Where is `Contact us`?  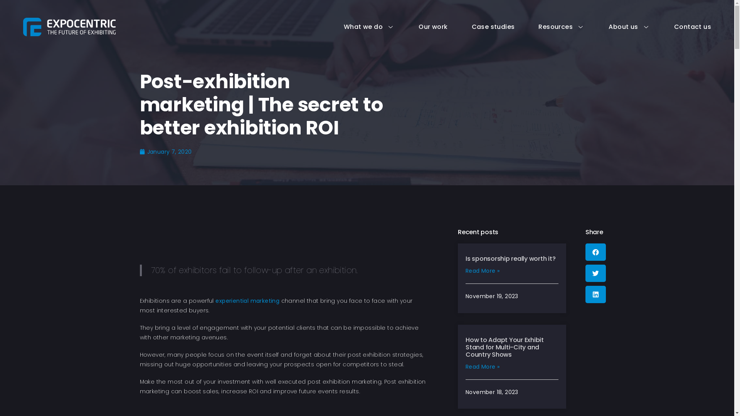 Contact us is located at coordinates (681, 27).